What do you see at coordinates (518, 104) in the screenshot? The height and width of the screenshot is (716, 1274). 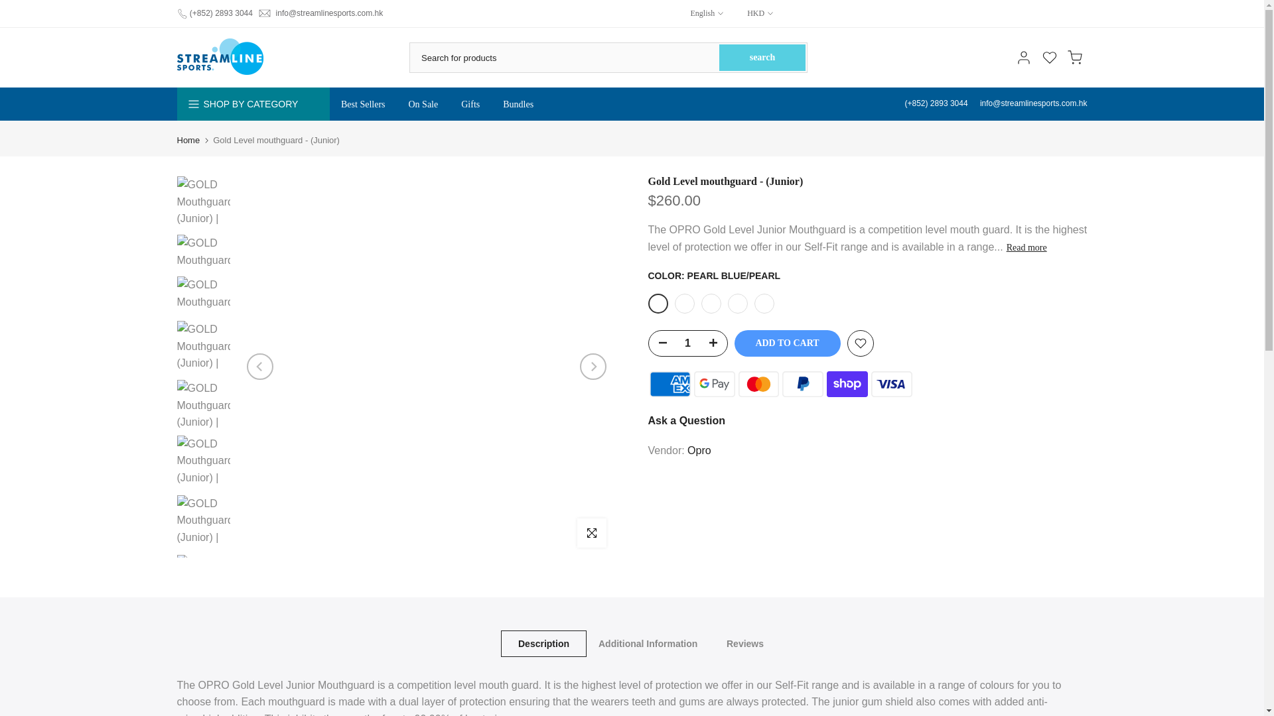 I see `Bundles` at bounding box center [518, 104].